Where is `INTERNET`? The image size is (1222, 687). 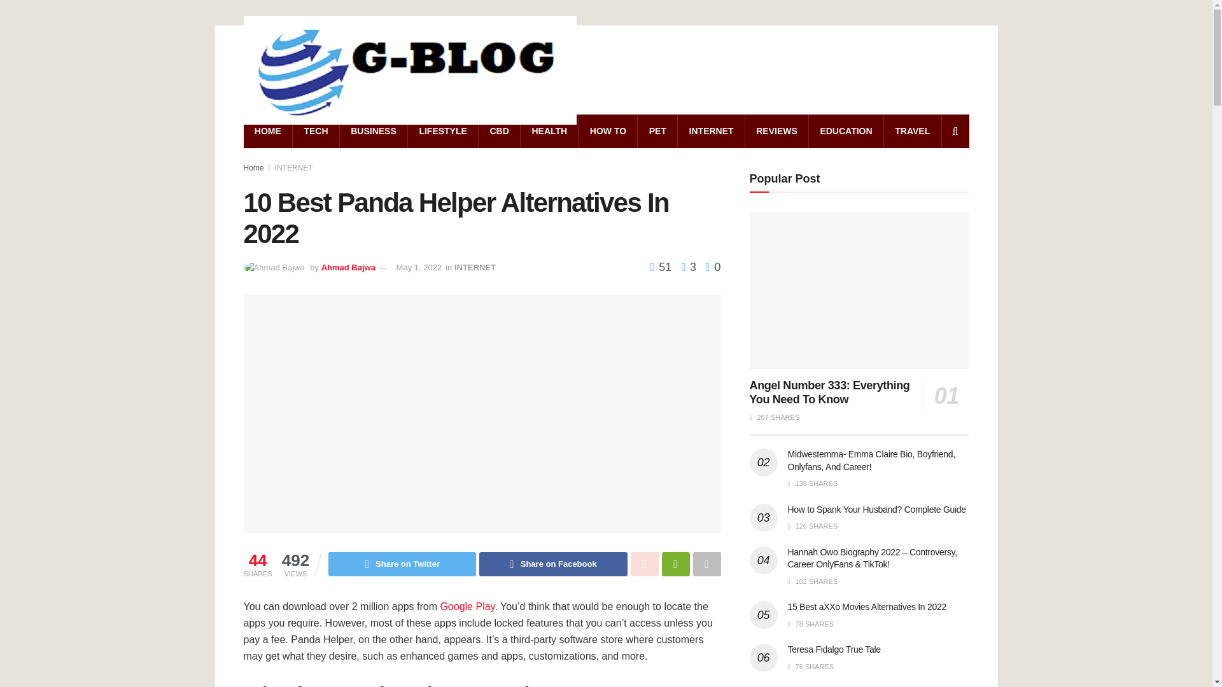 INTERNET is located at coordinates (294, 168).